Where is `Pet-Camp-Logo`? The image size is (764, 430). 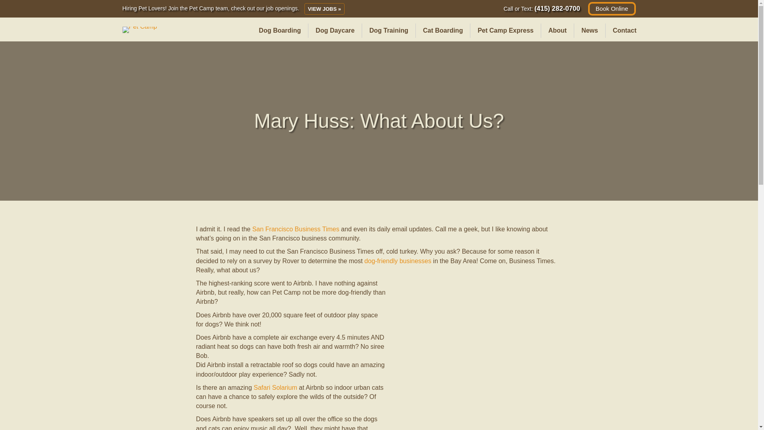
Pet-Camp-Logo is located at coordinates (140, 29).